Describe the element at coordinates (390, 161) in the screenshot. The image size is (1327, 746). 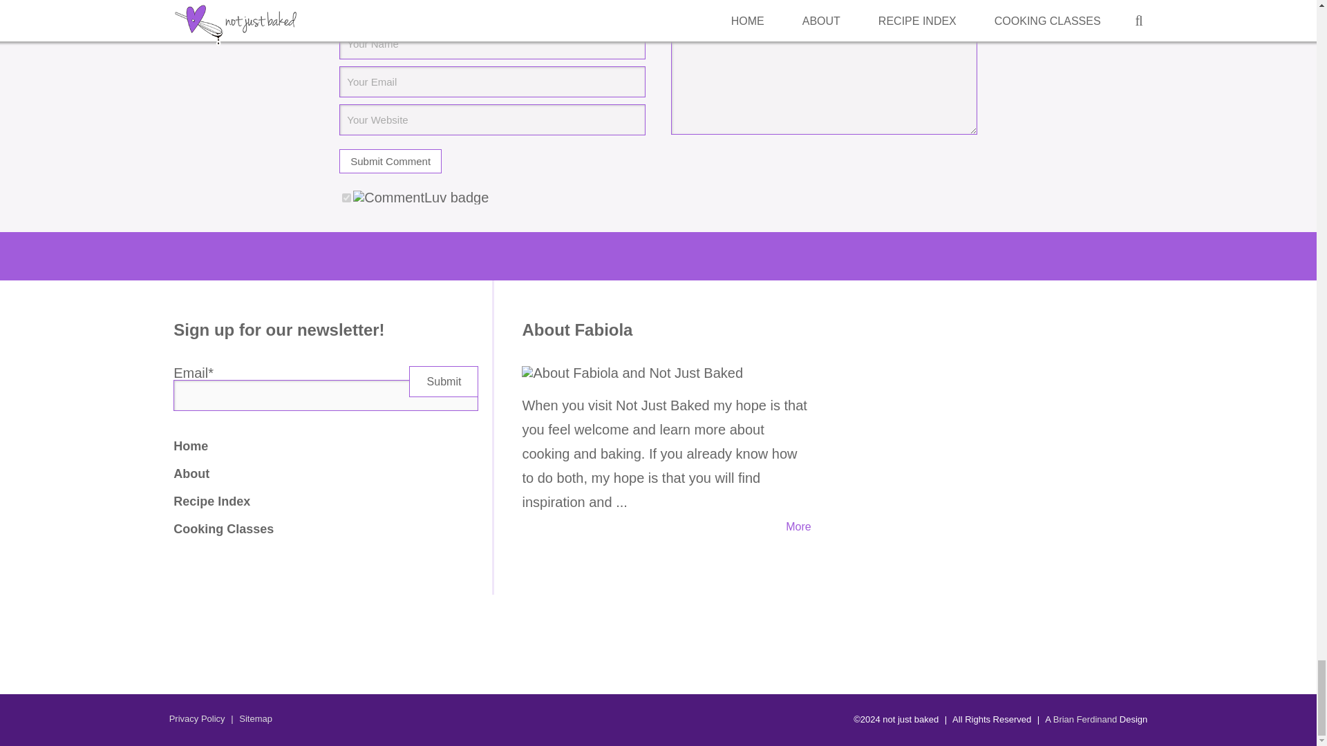
I see `Submit Comment` at that location.